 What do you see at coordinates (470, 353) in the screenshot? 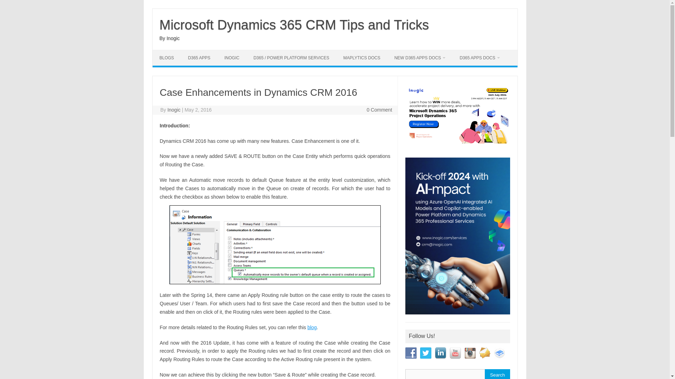
I see `Follow Us on Instagram` at bounding box center [470, 353].